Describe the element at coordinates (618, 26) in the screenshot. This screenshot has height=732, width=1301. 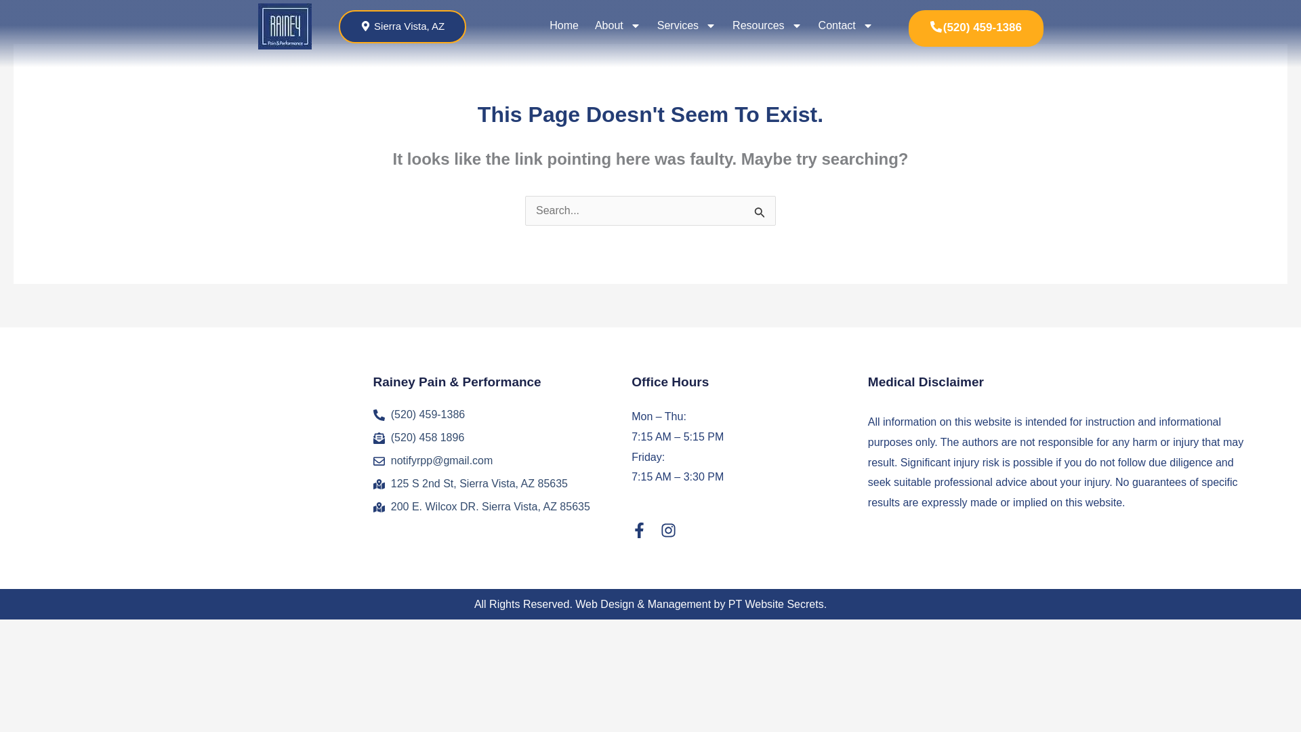
I see `About` at that location.